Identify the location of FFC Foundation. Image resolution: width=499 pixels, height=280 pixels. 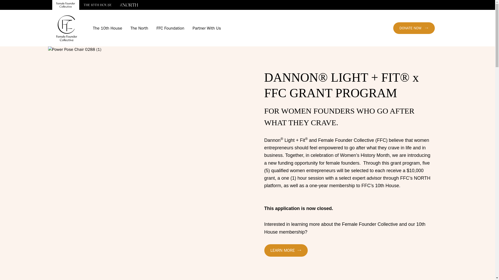
(170, 28).